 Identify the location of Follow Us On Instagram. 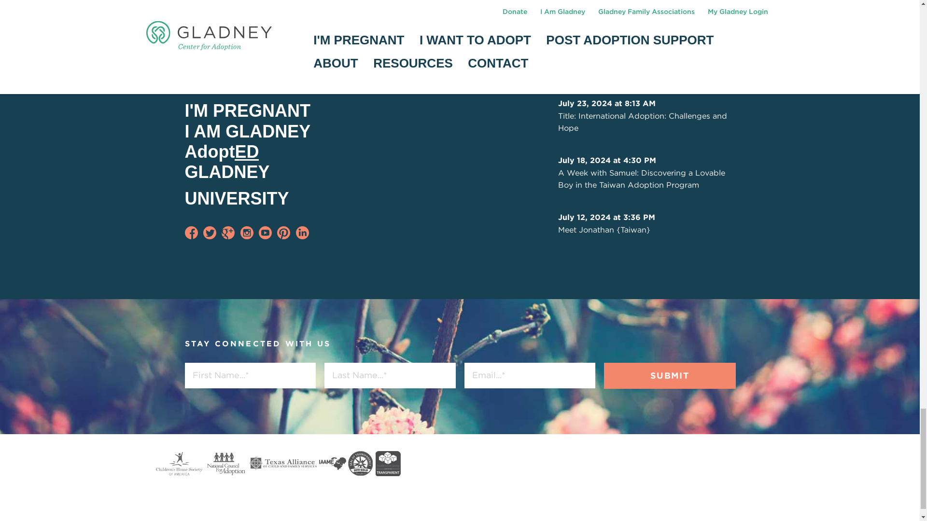
(246, 233).